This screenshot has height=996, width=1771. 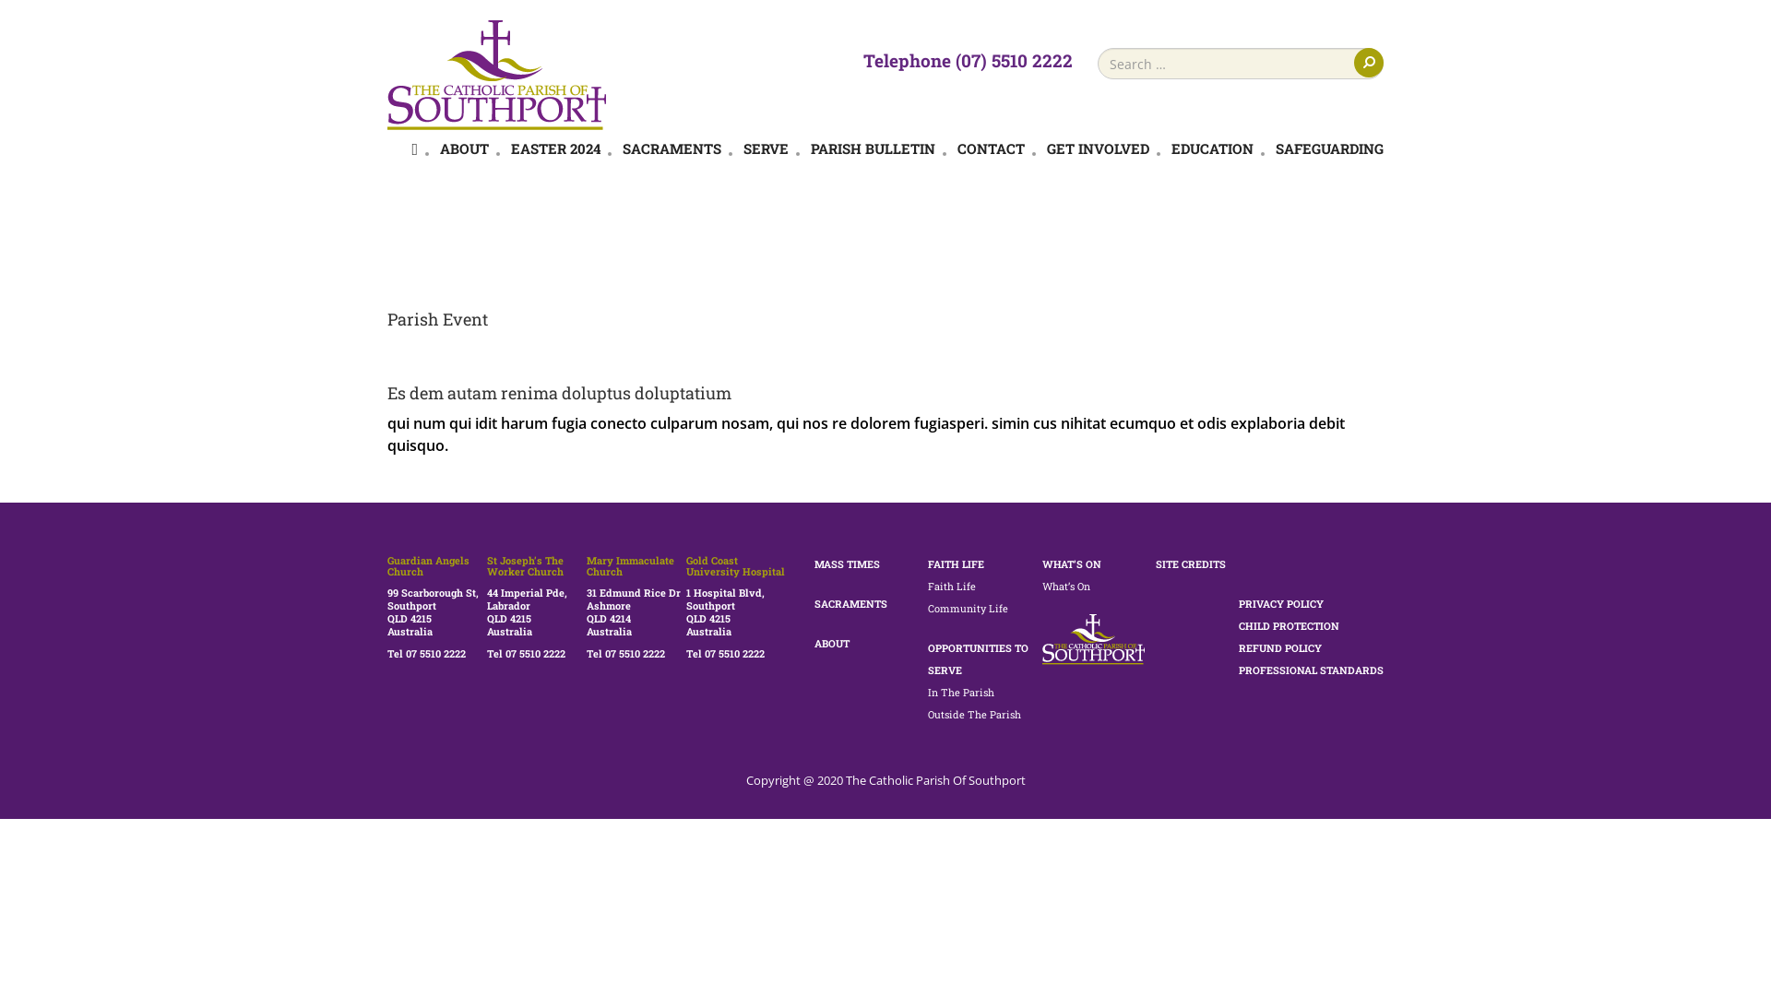 What do you see at coordinates (1280, 647) in the screenshot?
I see `REFUND POLICY` at bounding box center [1280, 647].